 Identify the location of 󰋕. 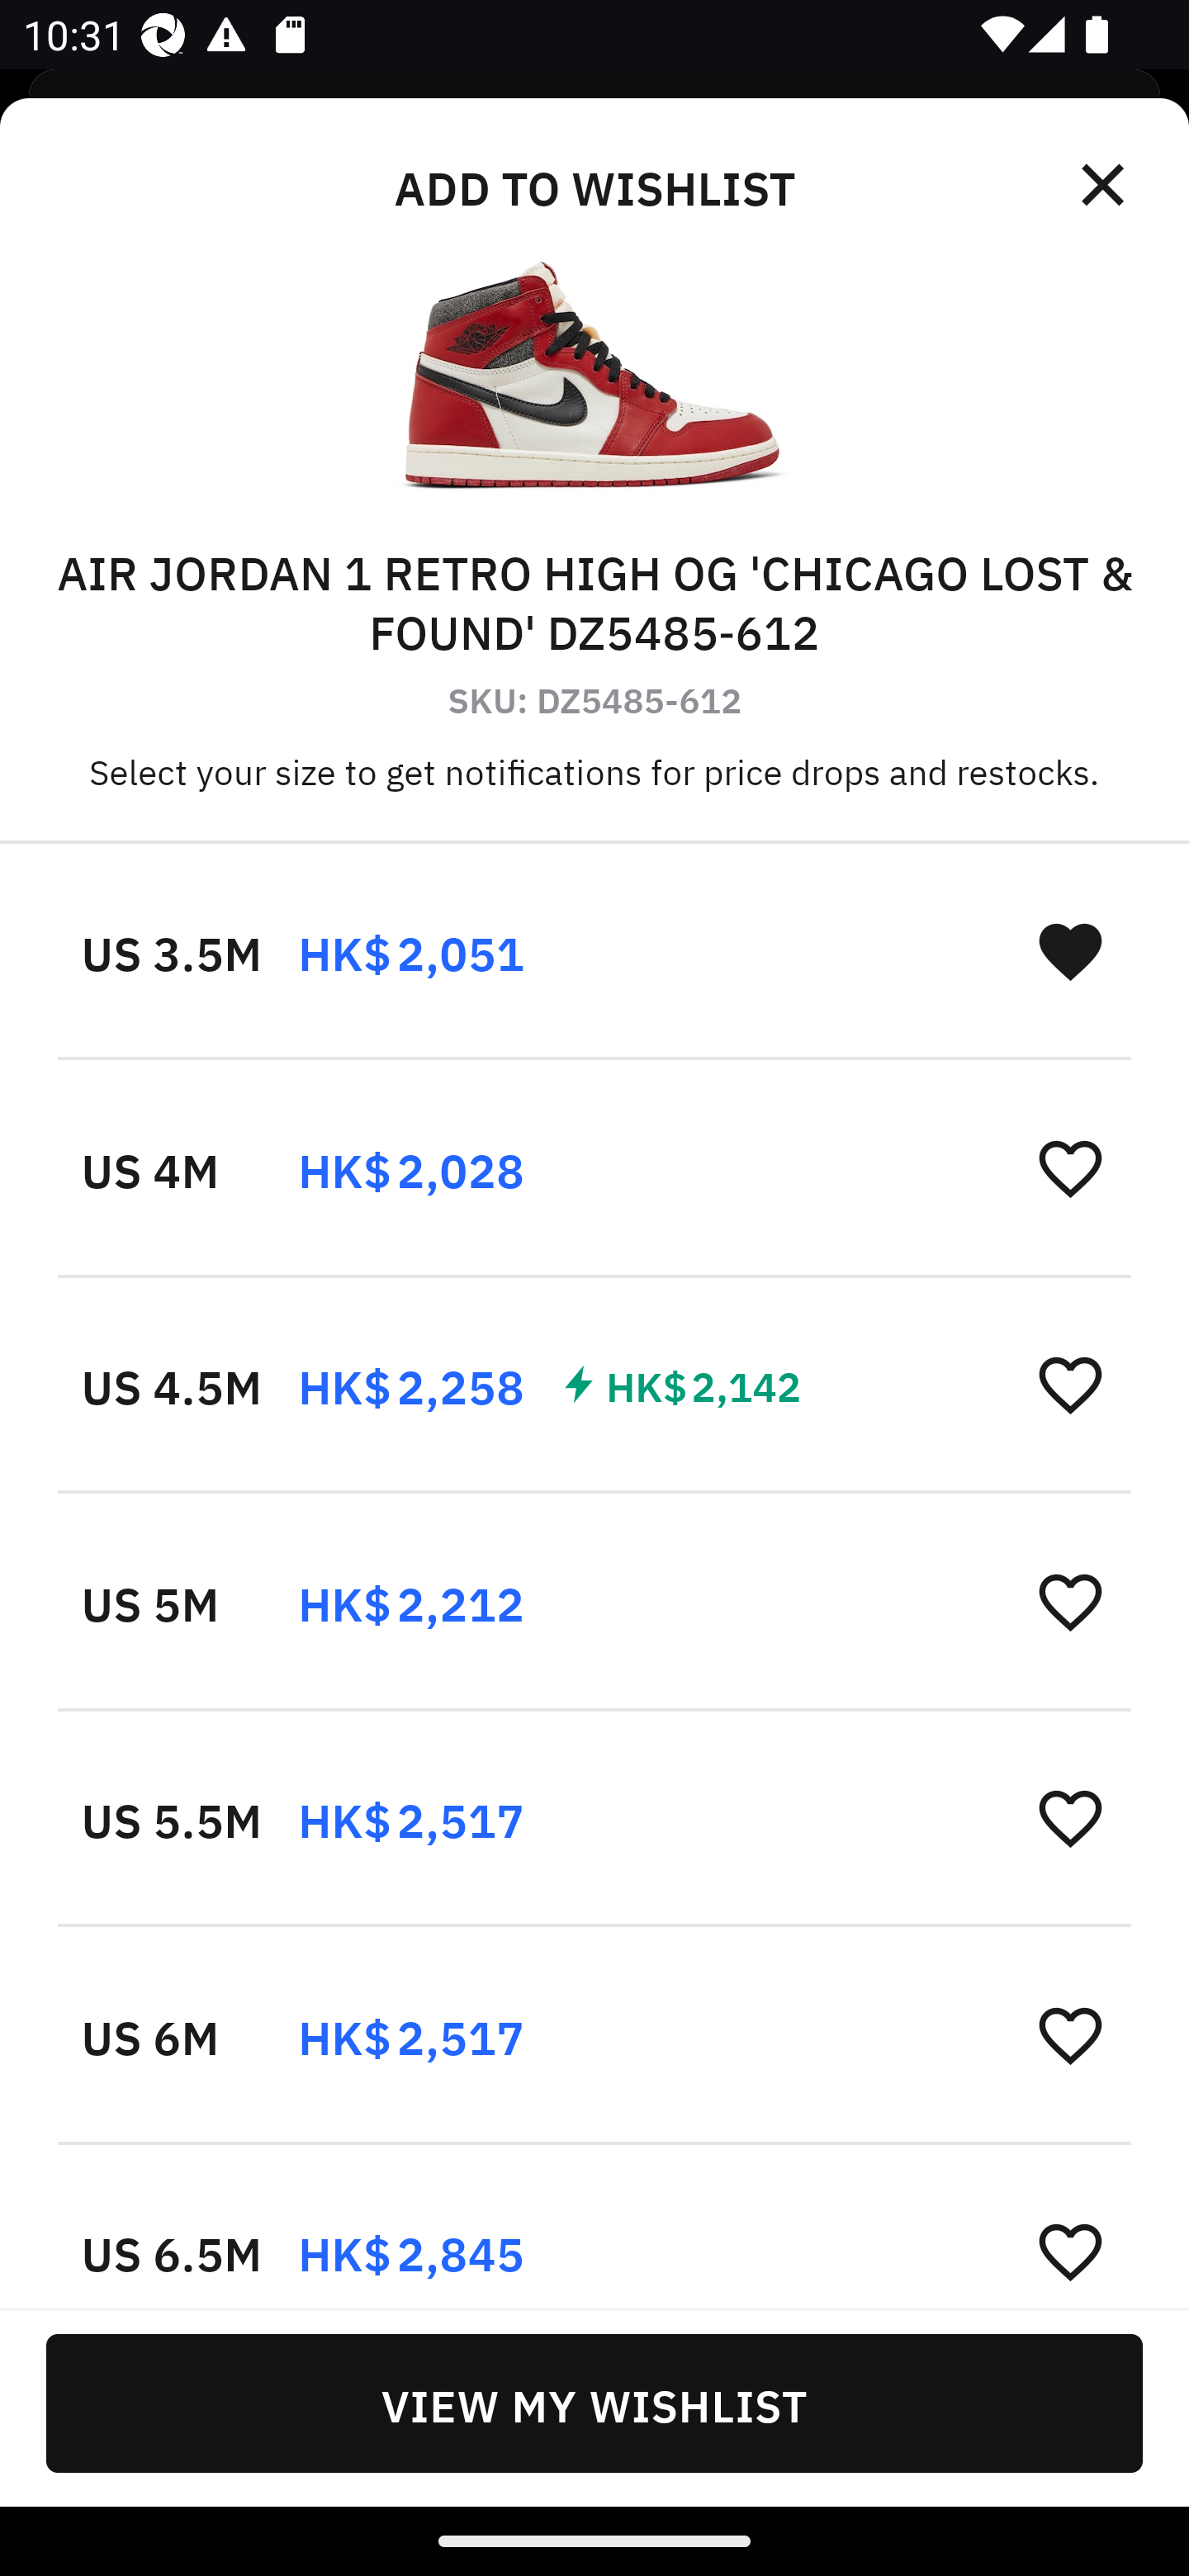
(1070, 1600).